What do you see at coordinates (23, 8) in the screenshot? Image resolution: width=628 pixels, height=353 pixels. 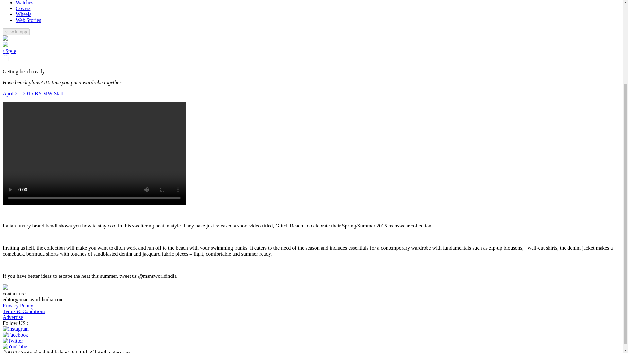 I see `Covers` at bounding box center [23, 8].